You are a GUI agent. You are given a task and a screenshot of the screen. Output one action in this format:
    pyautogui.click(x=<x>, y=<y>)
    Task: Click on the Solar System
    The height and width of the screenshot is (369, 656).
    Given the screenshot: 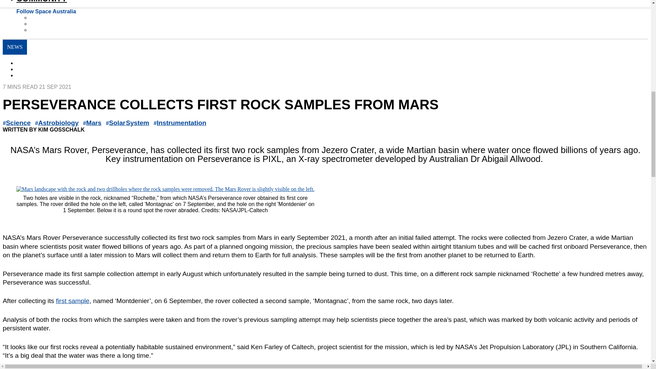 What is the action you would take?
    pyautogui.click(x=129, y=123)
    